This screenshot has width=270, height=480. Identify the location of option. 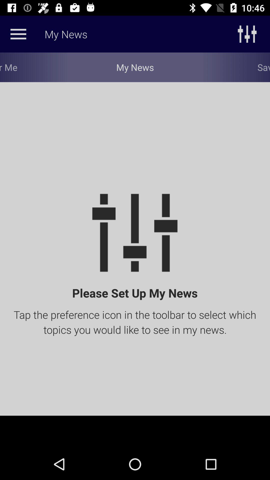
(18, 34).